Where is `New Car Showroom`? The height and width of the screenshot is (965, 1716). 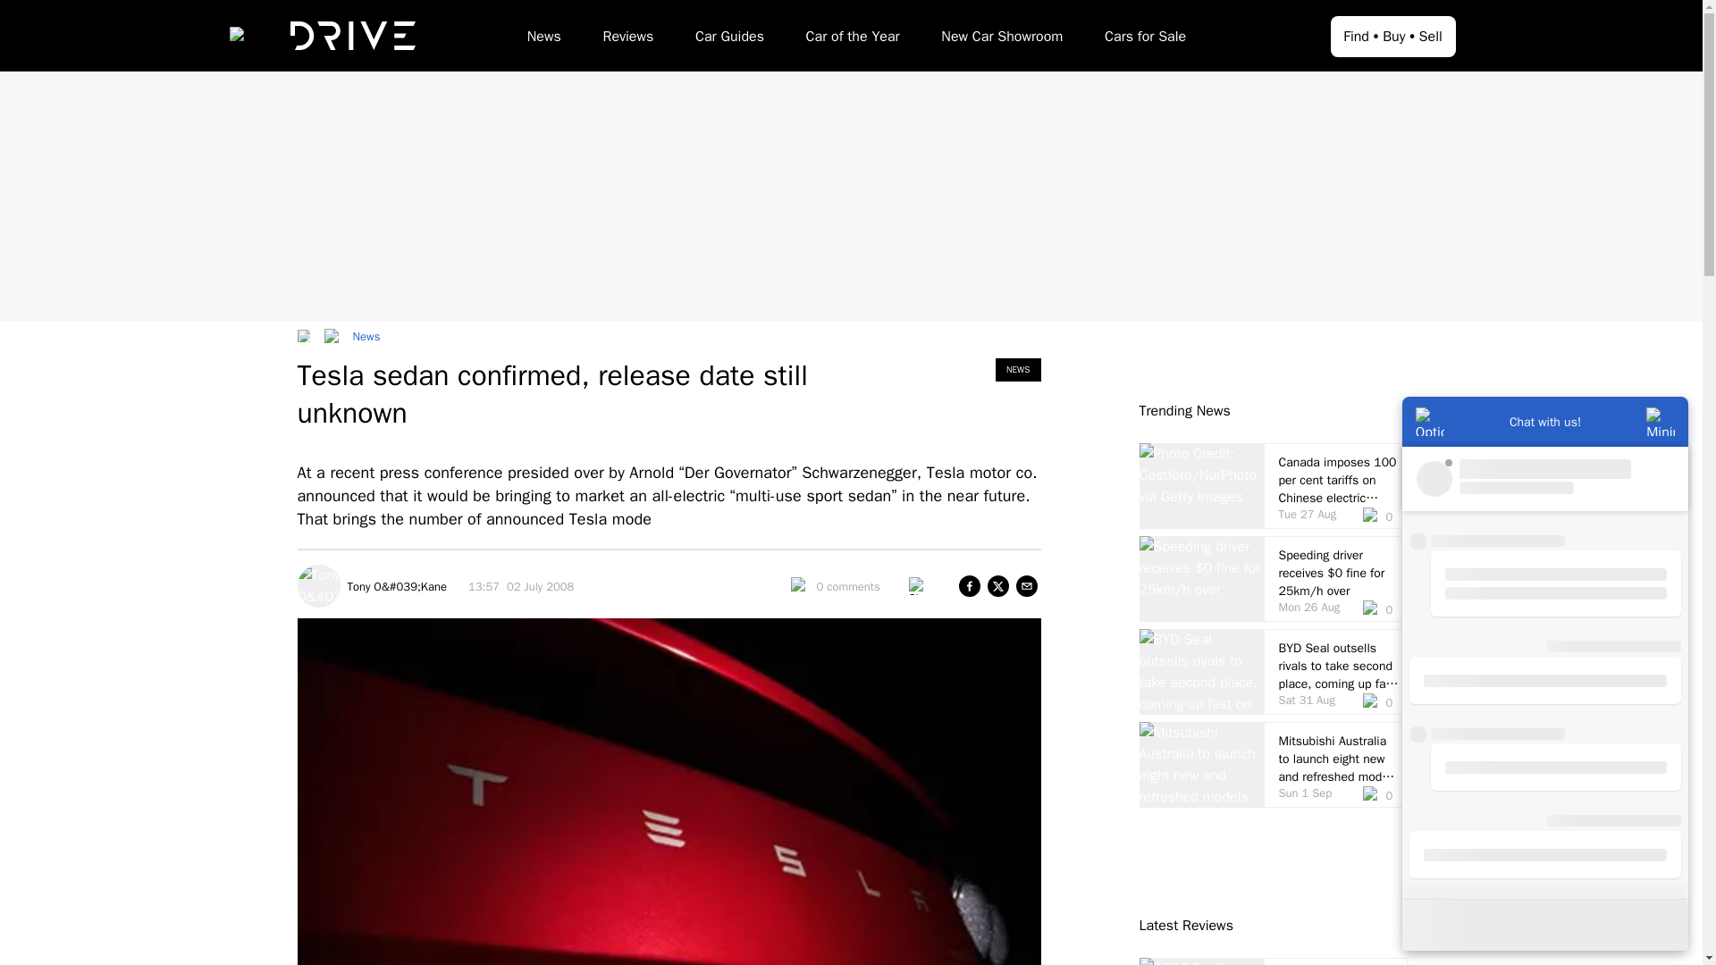 New Car Showroom is located at coordinates (1001, 39).